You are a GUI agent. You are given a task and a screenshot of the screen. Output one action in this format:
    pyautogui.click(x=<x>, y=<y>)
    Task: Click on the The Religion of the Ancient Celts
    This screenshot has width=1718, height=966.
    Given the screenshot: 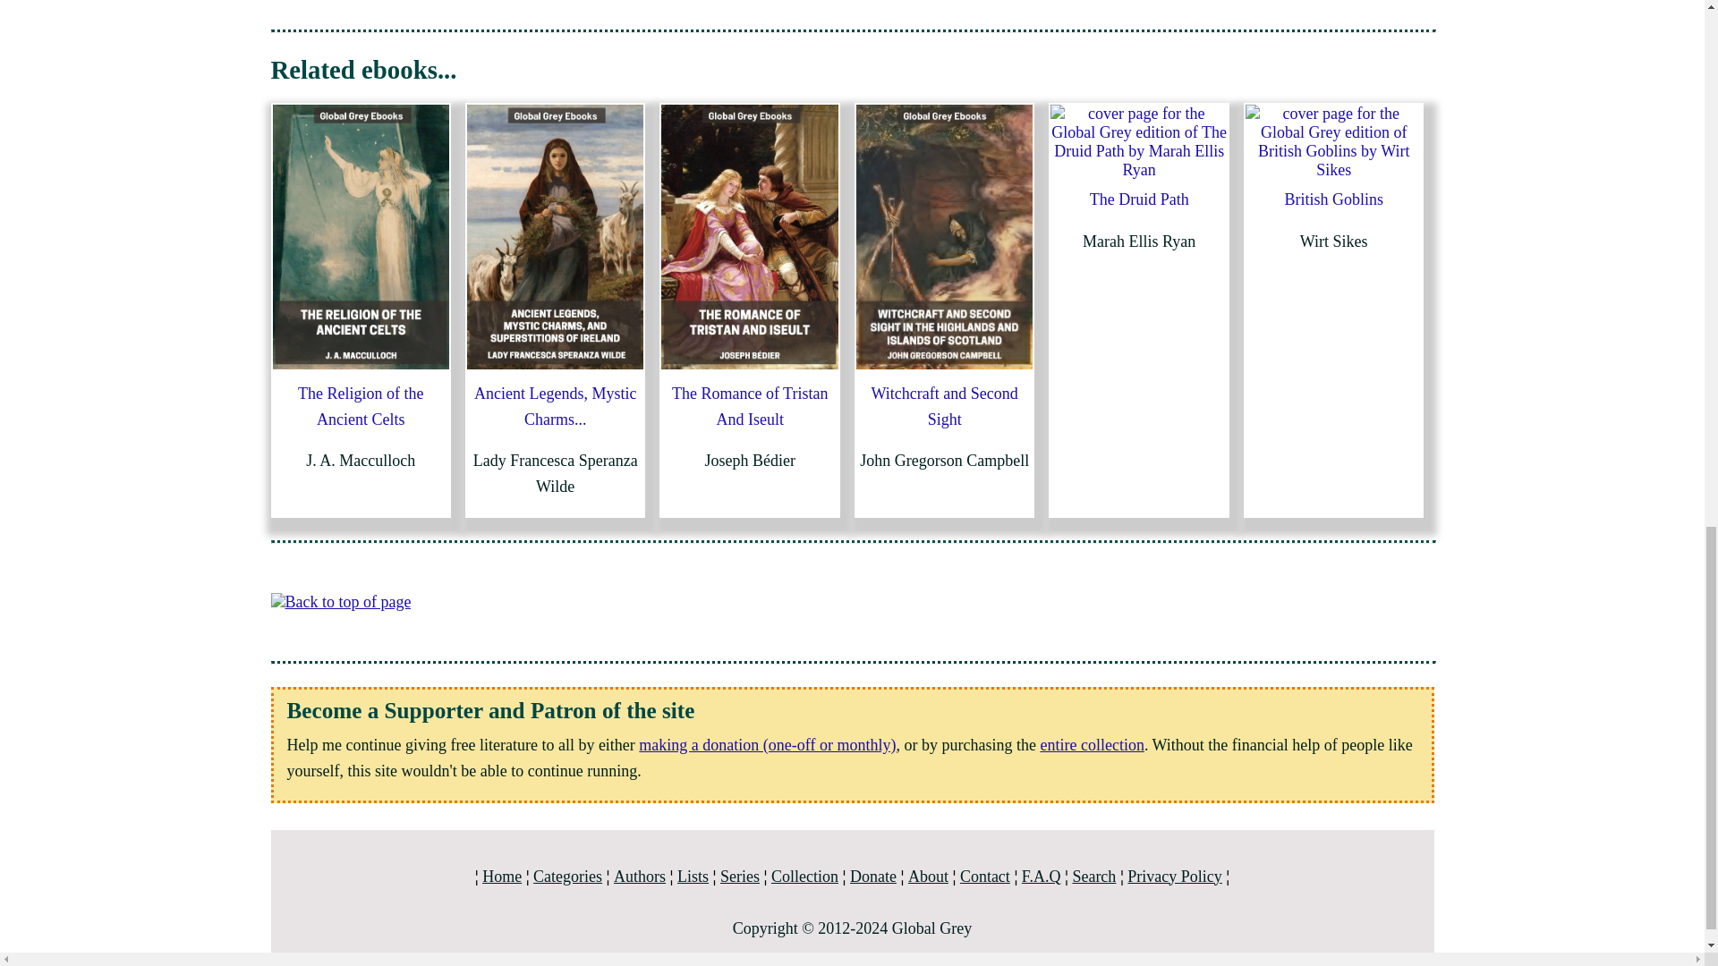 What is the action you would take?
    pyautogui.click(x=360, y=406)
    